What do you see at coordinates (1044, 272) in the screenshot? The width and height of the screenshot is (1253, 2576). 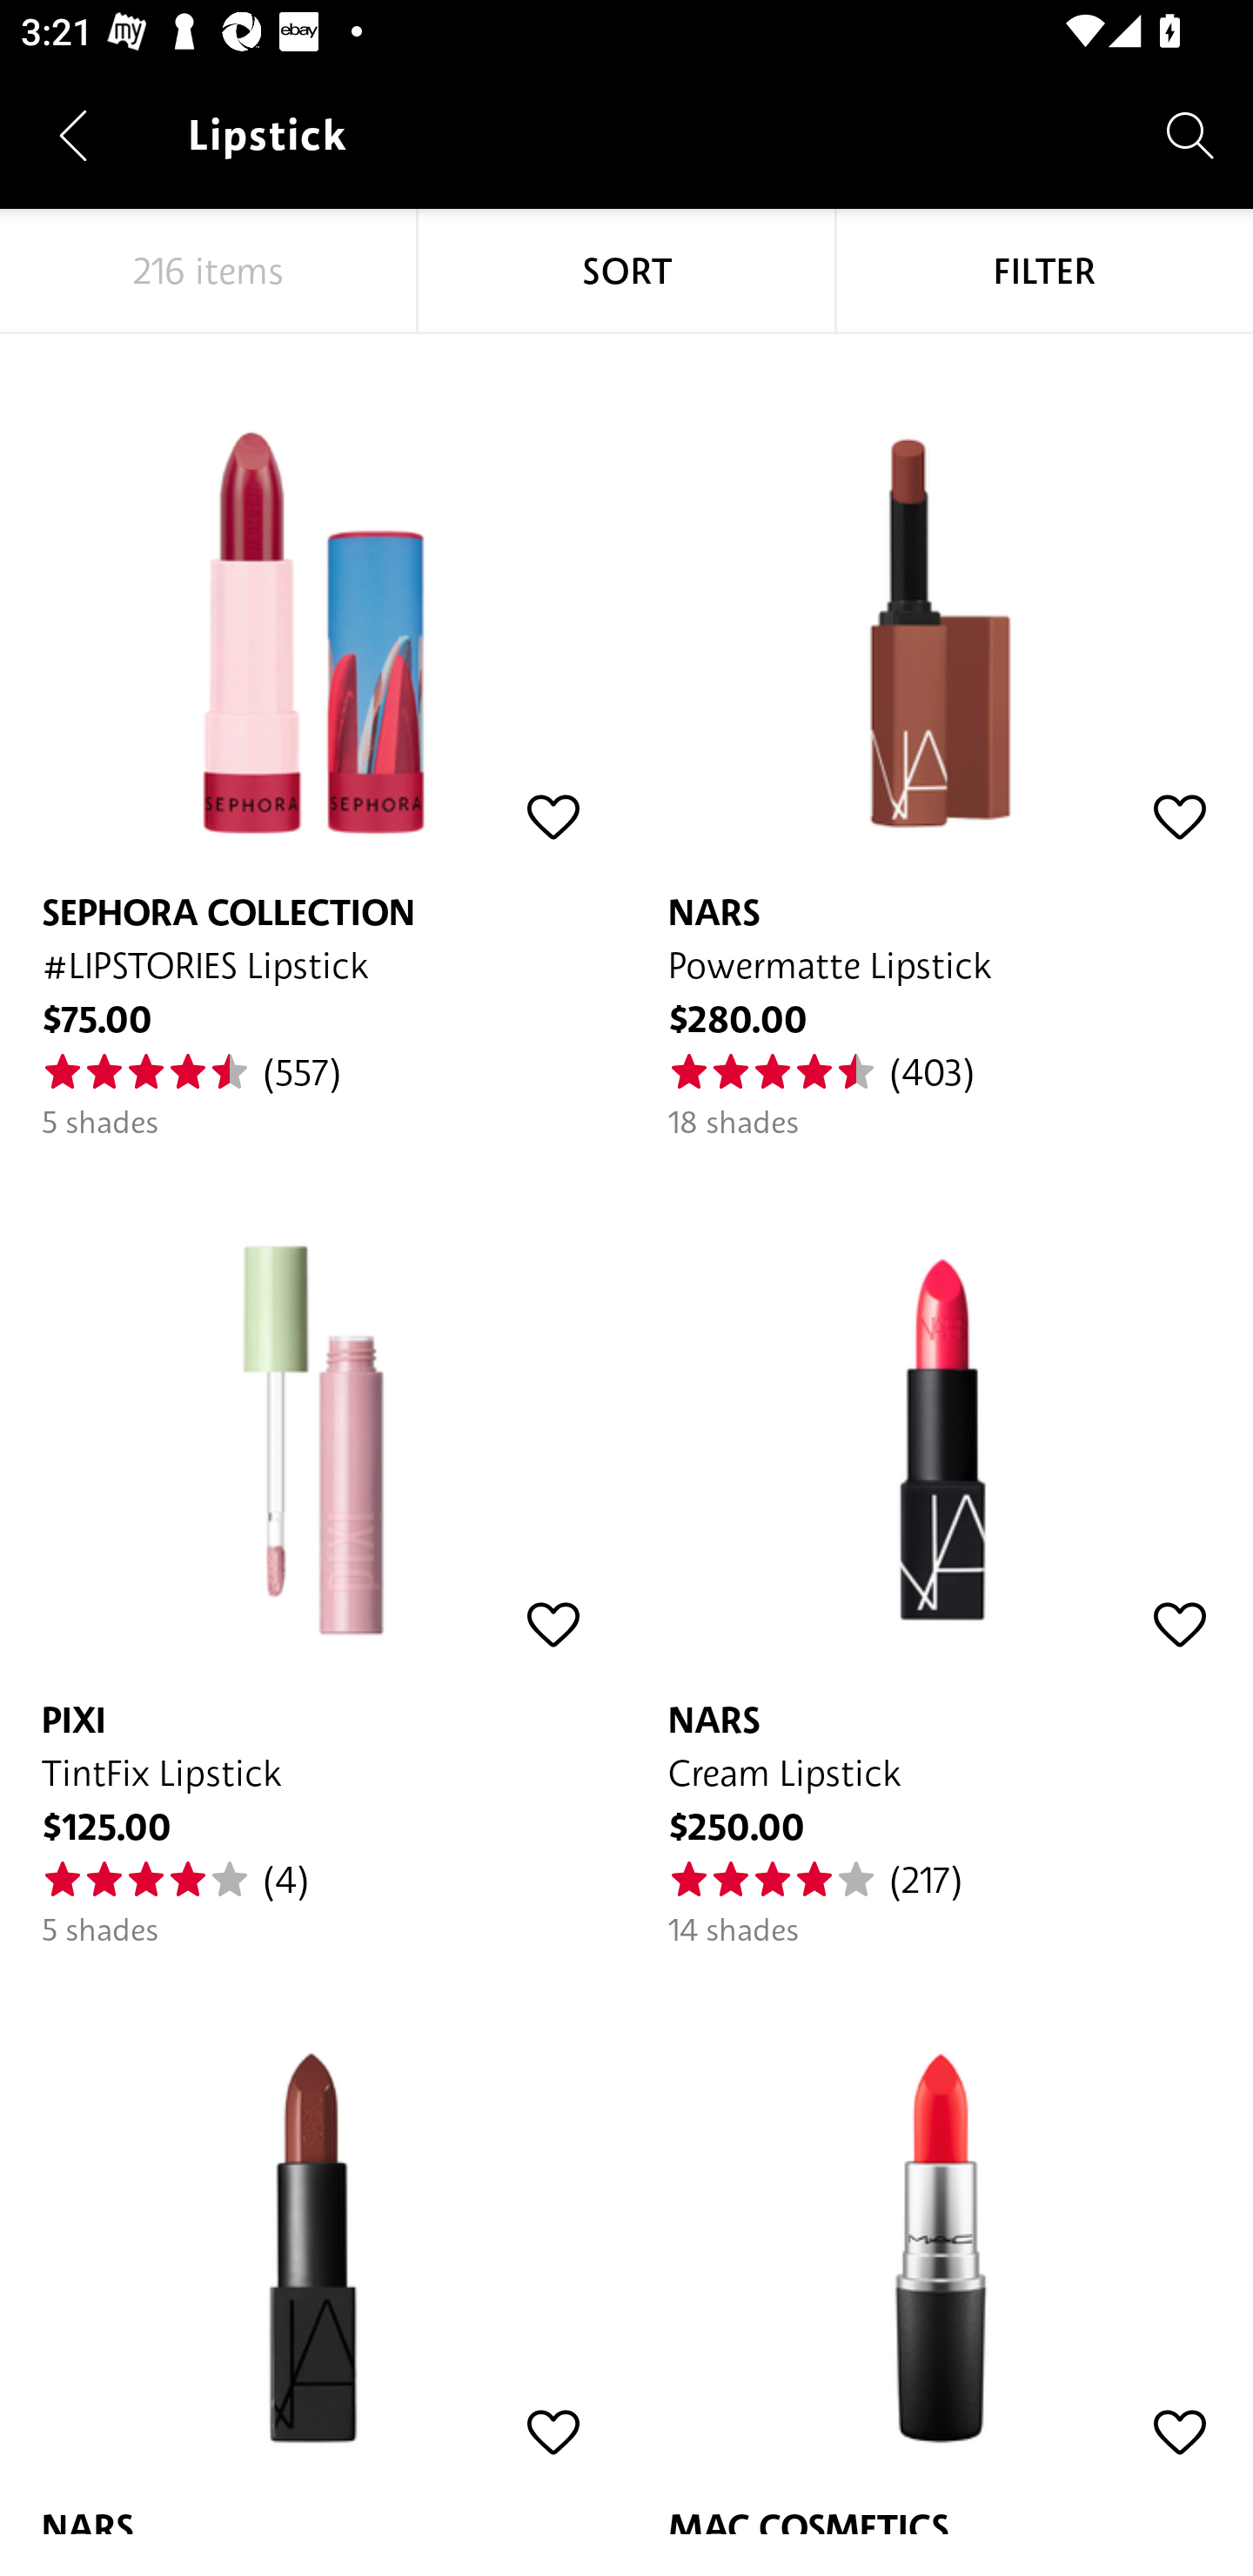 I see `FILTER` at bounding box center [1044, 272].